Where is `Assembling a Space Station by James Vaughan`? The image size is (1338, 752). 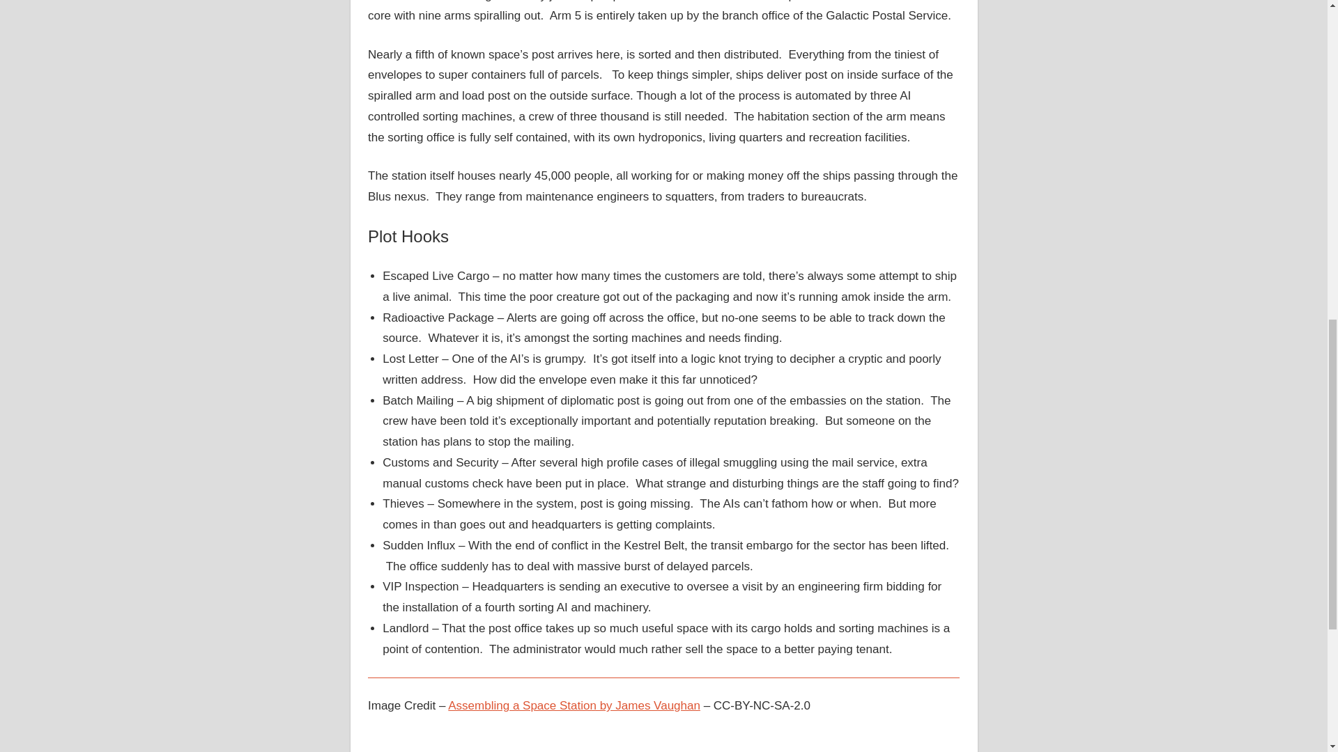 Assembling a Space Station by James Vaughan is located at coordinates (574, 705).